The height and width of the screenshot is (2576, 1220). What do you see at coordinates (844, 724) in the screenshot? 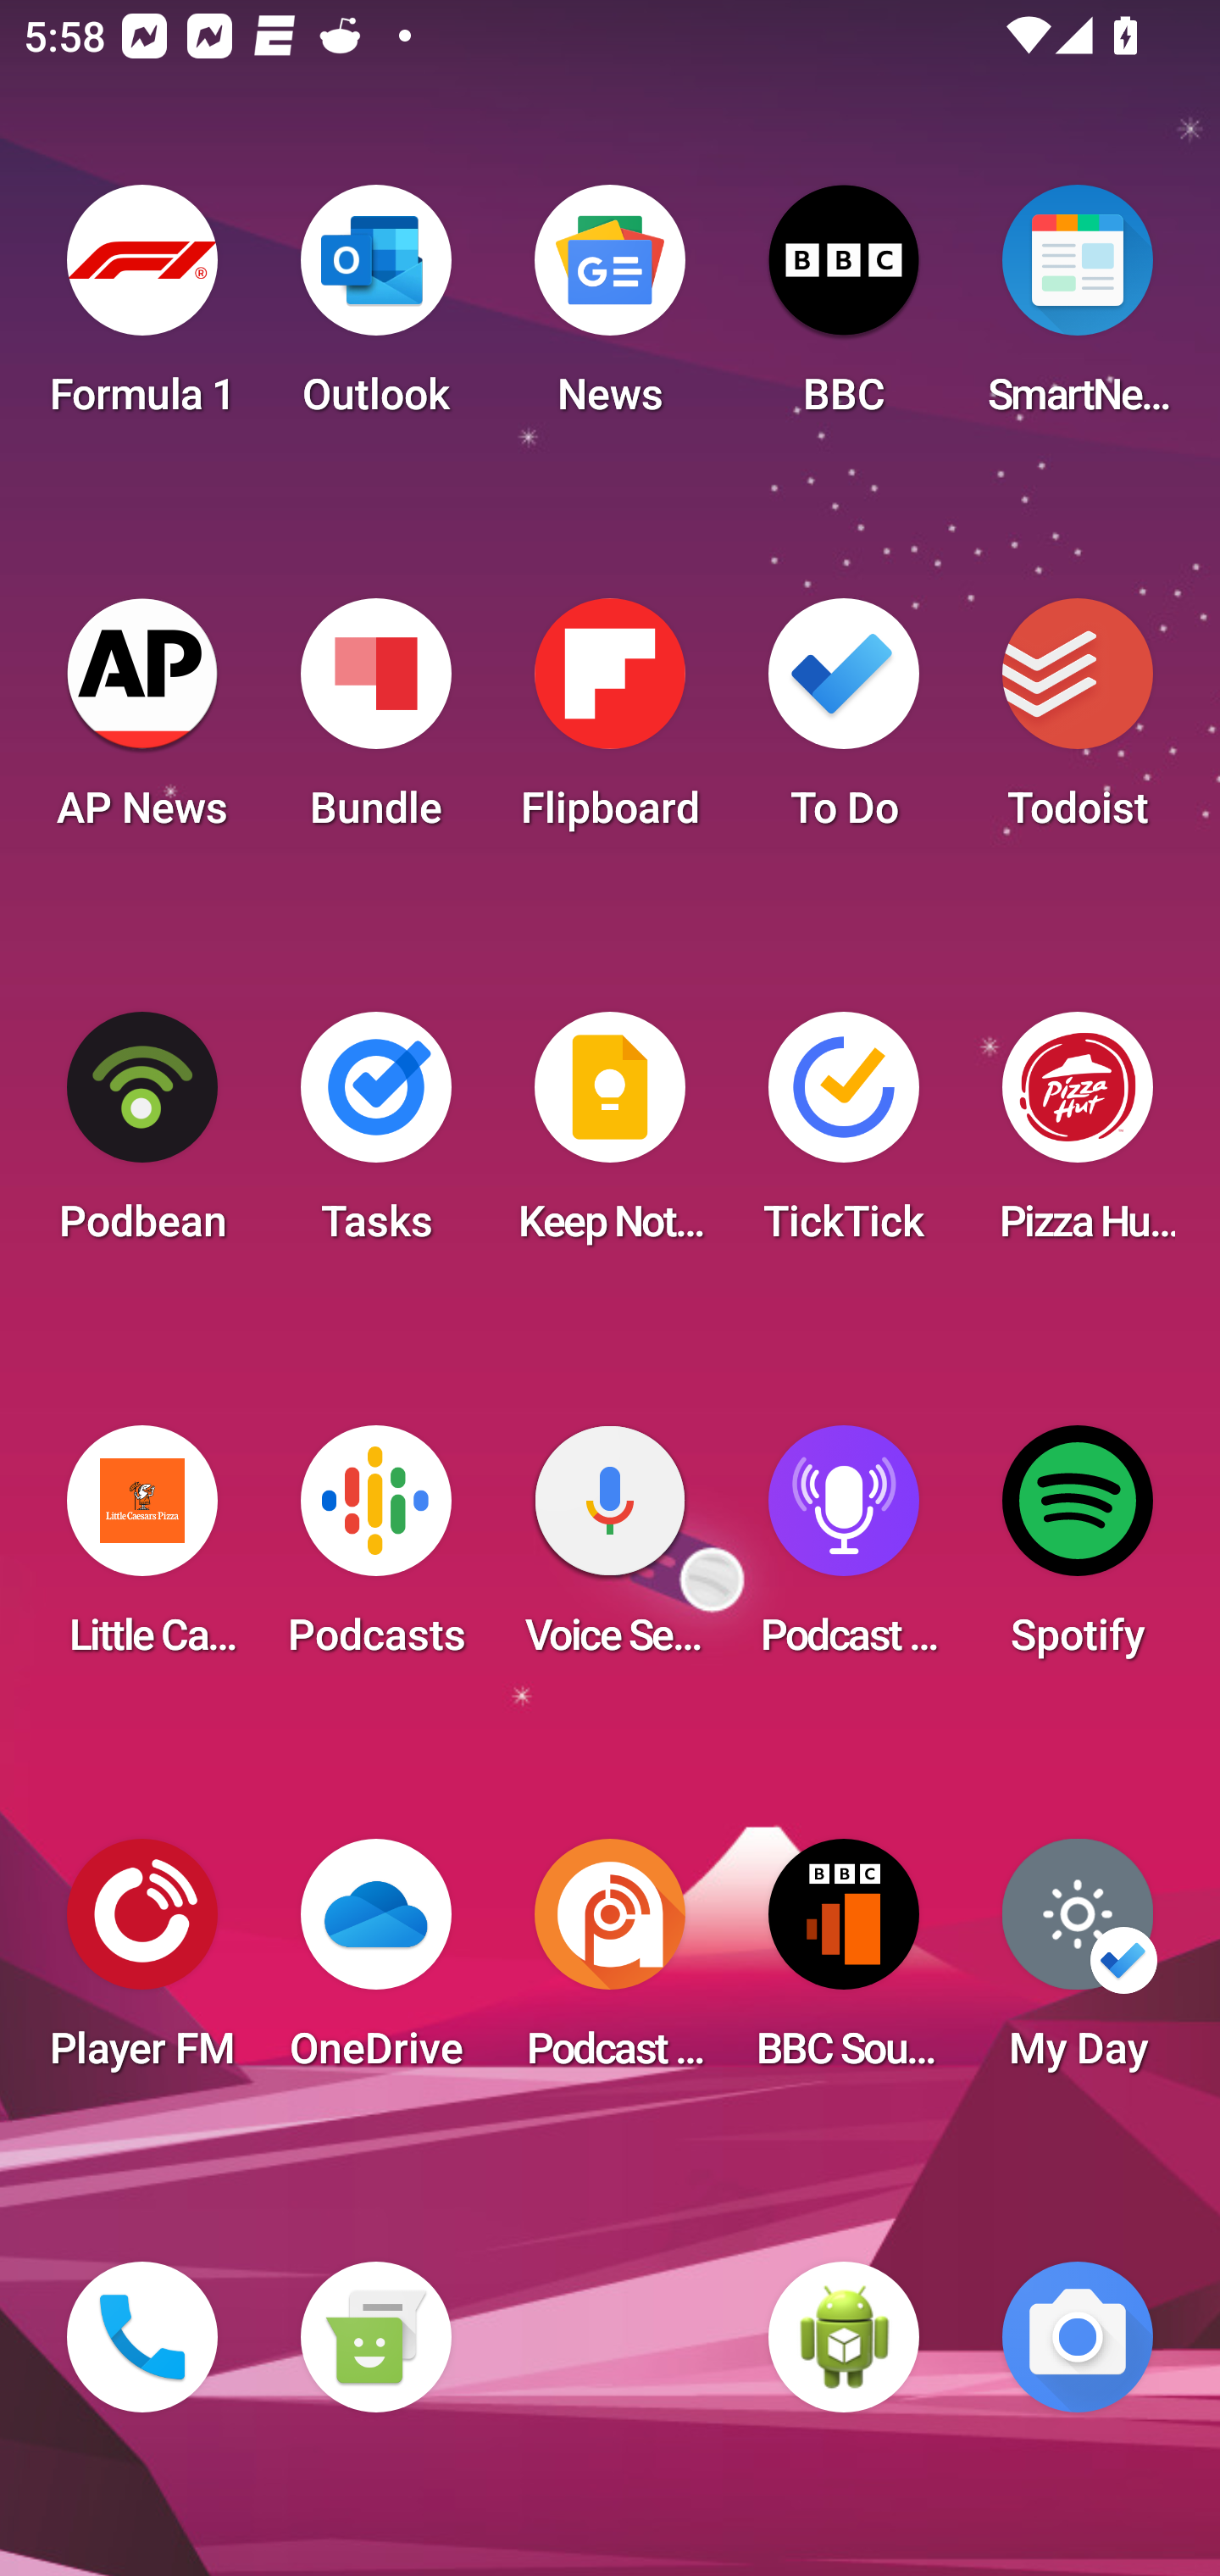
I see `To Do` at bounding box center [844, 724].